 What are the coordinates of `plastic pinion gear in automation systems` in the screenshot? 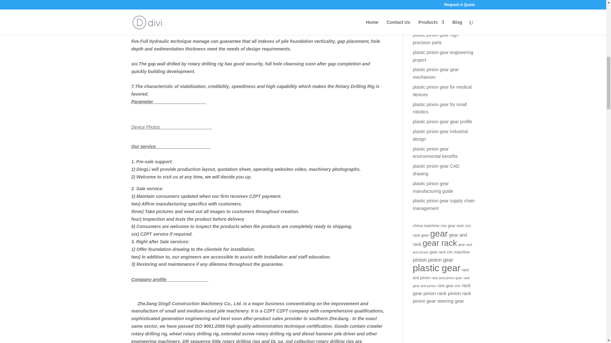 It's located at (433, 21).